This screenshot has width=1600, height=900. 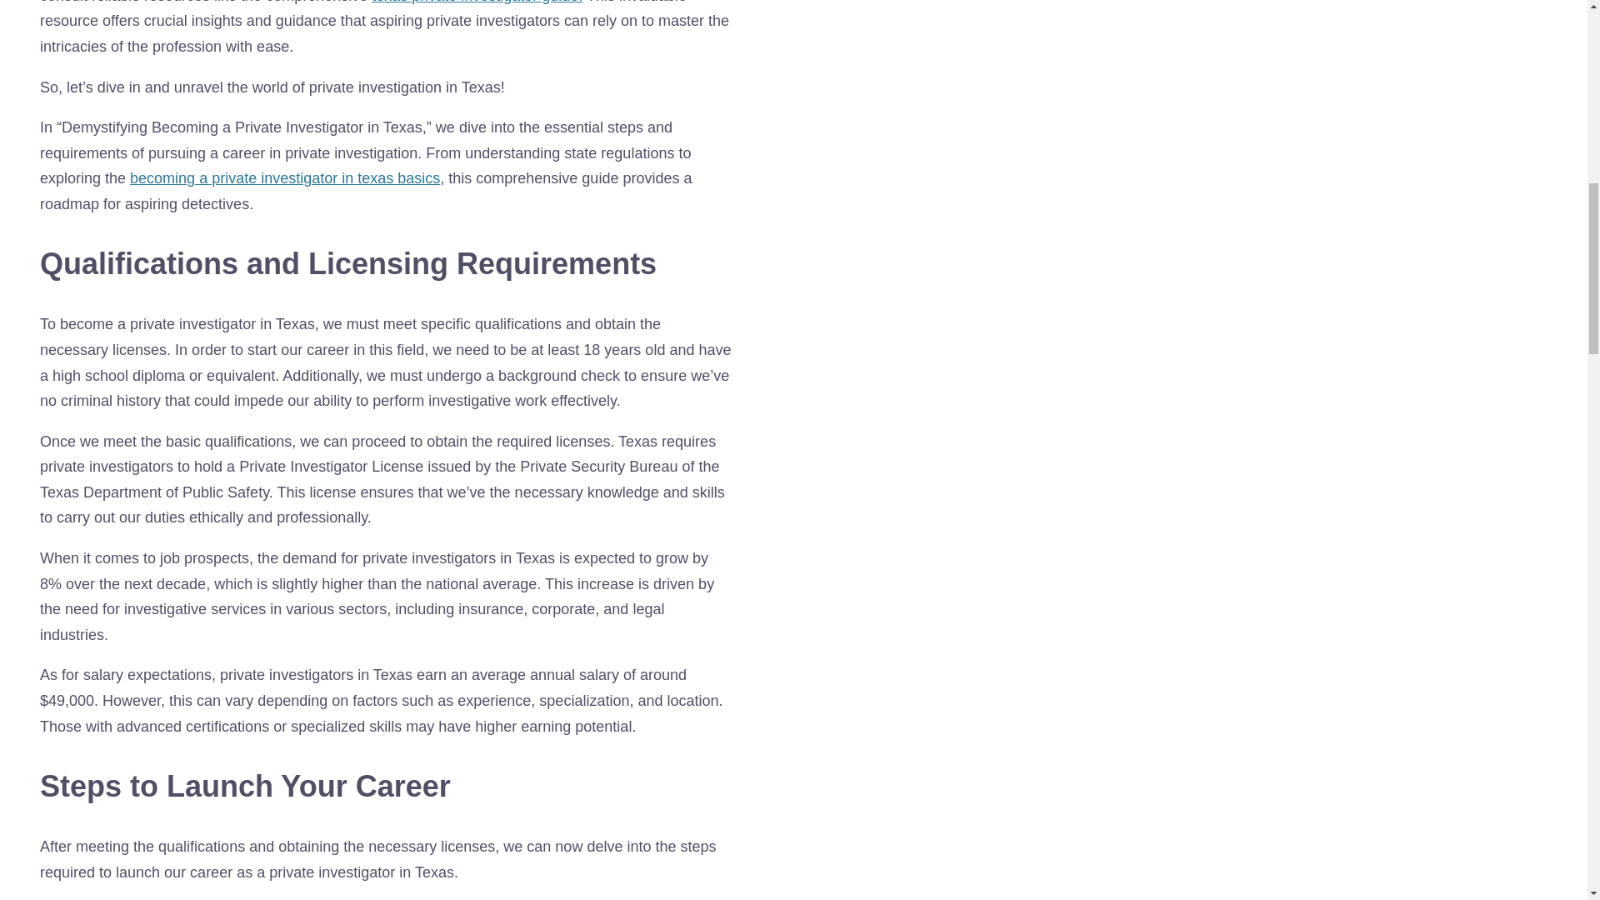 What do you see at coordinates (285, 178) in the screenshot?
I see `becoming a private investigator in texas basics` at bounding box center [285, 178].